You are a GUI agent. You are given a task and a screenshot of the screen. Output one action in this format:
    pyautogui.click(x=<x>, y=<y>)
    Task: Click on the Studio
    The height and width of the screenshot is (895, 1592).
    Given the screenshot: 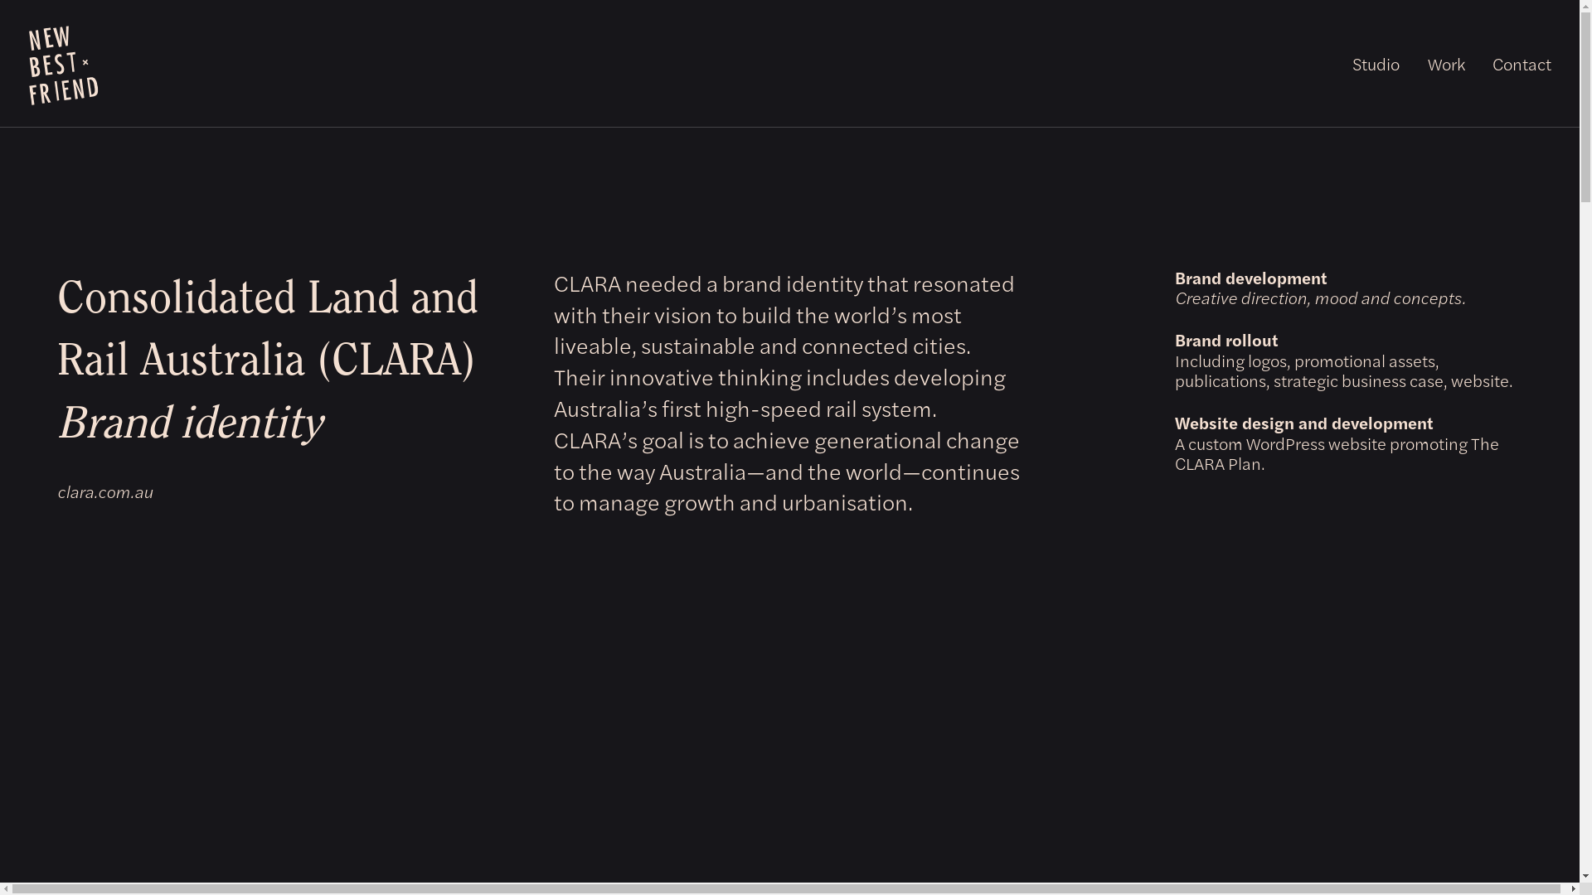 What is the action you would take?
    pyautogui.click(x=1376, y=64)
    